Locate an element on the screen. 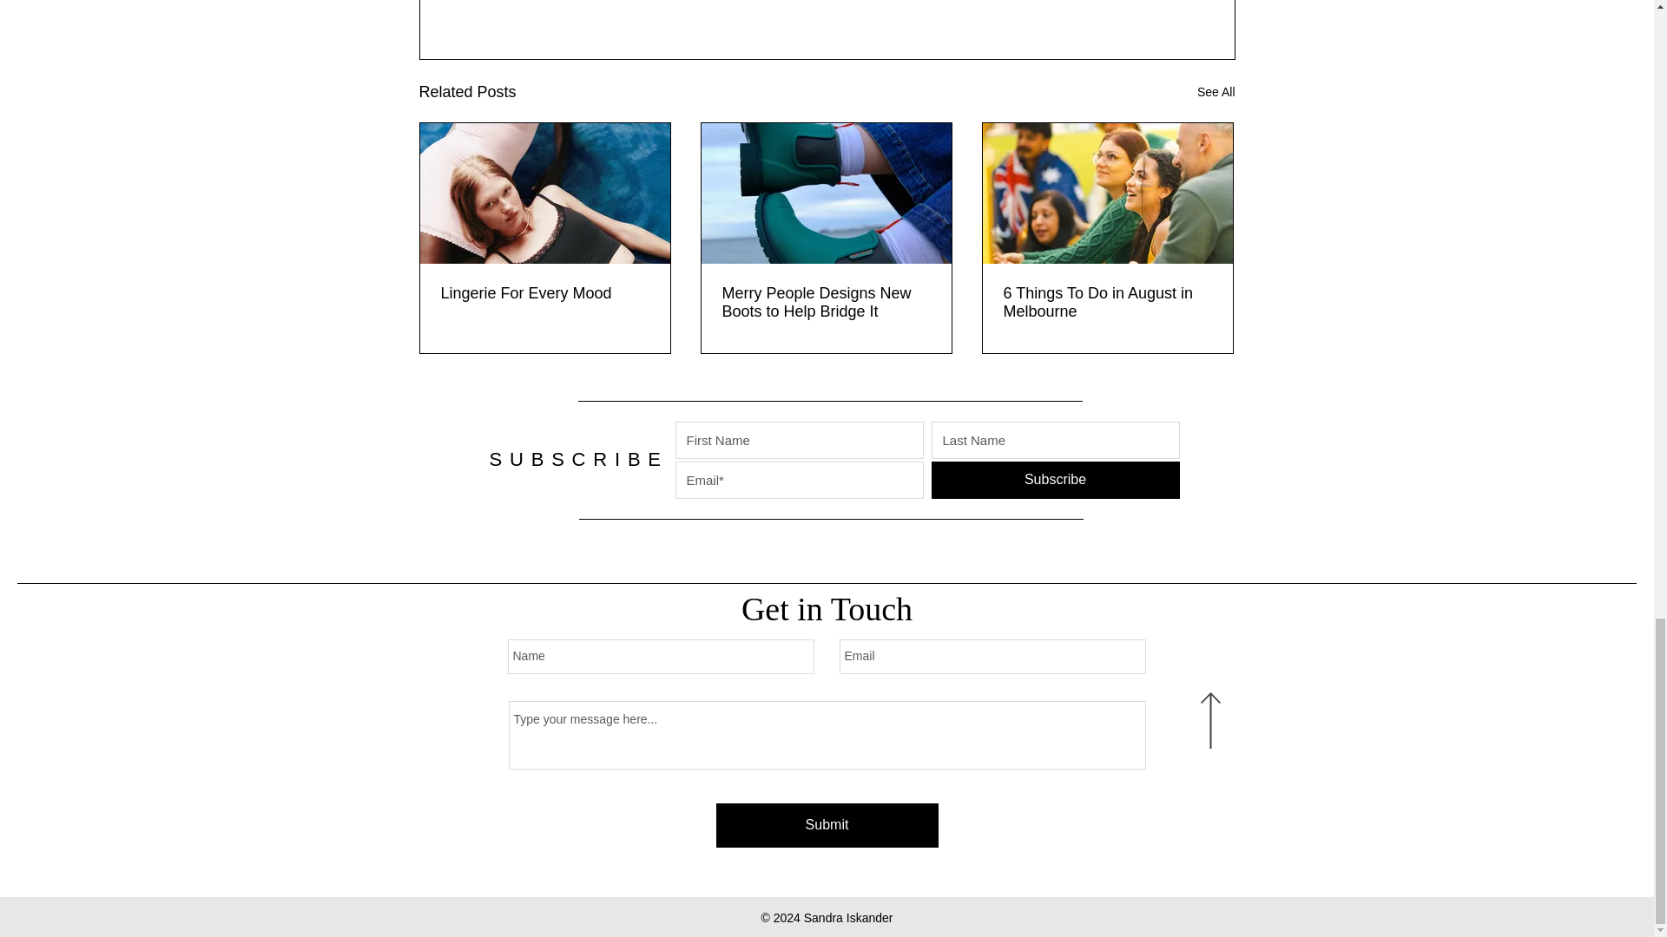 The width and height of the screenshot is (1667, 937). Submit is located at coordinates (826, 825).